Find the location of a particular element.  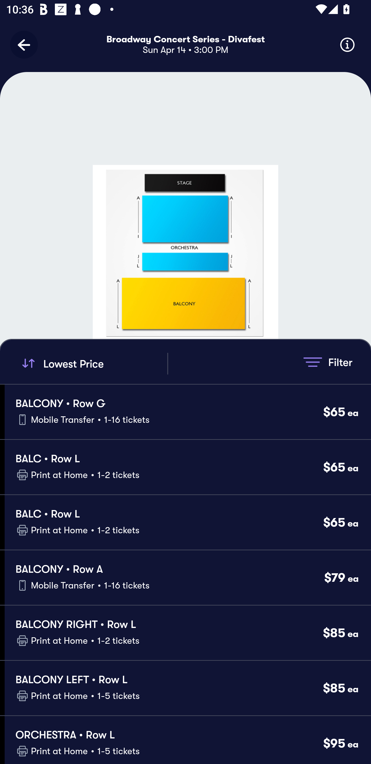

BALC • Row L Print at Home • 1-2 tickets $65 ea is located at coordinates (188, 522).